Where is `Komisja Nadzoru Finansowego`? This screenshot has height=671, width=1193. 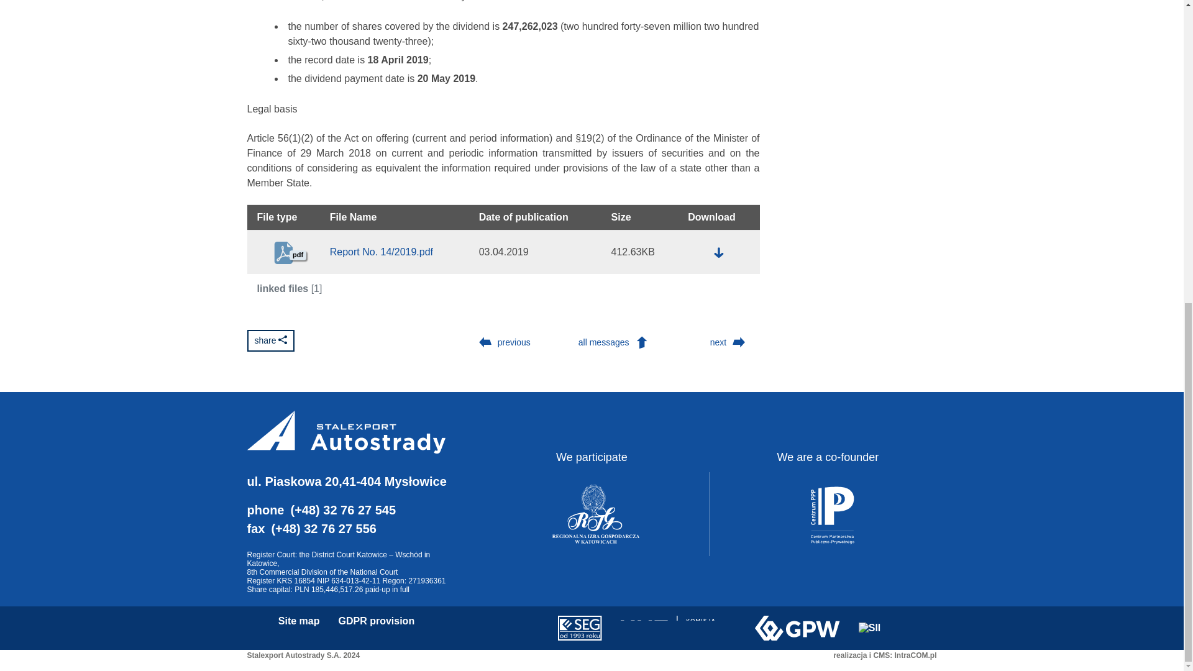
Komisja Nadzoru Finansowego is located at coordinates (678, 628).